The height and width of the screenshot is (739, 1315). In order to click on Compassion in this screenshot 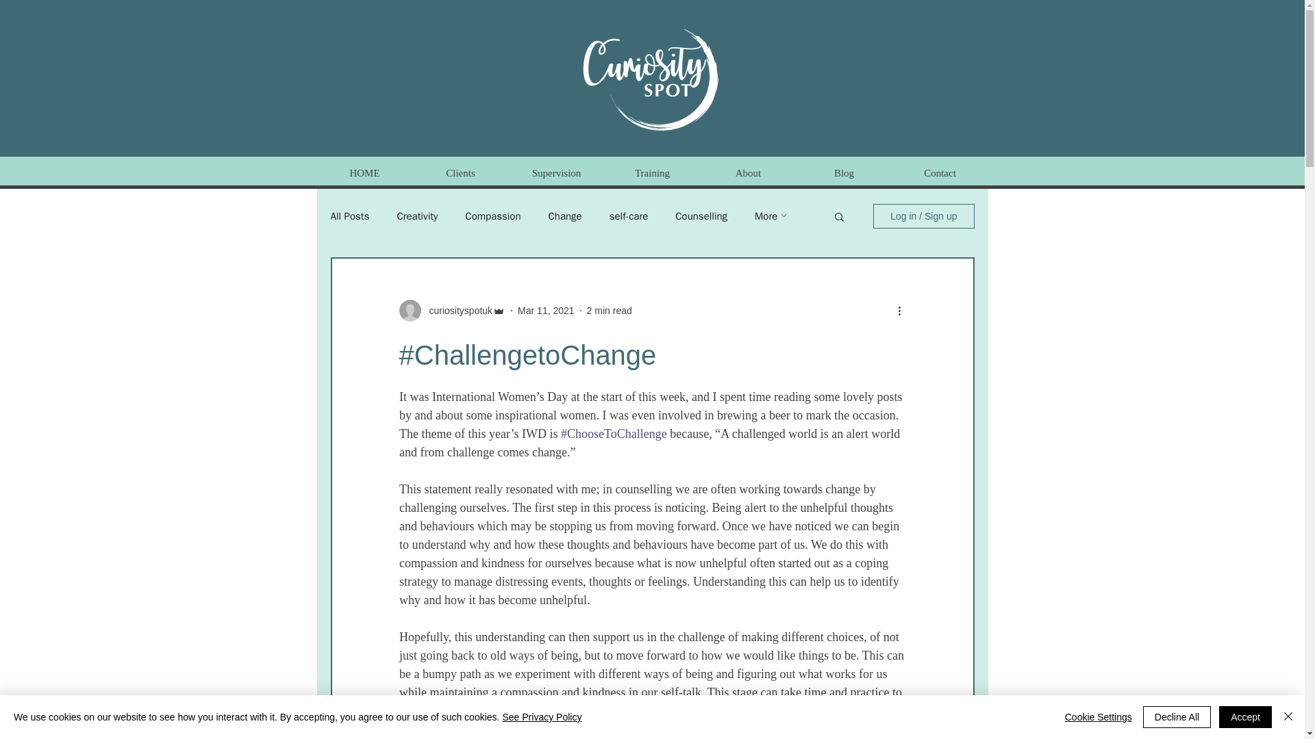, I will do `click(493, 216)`.